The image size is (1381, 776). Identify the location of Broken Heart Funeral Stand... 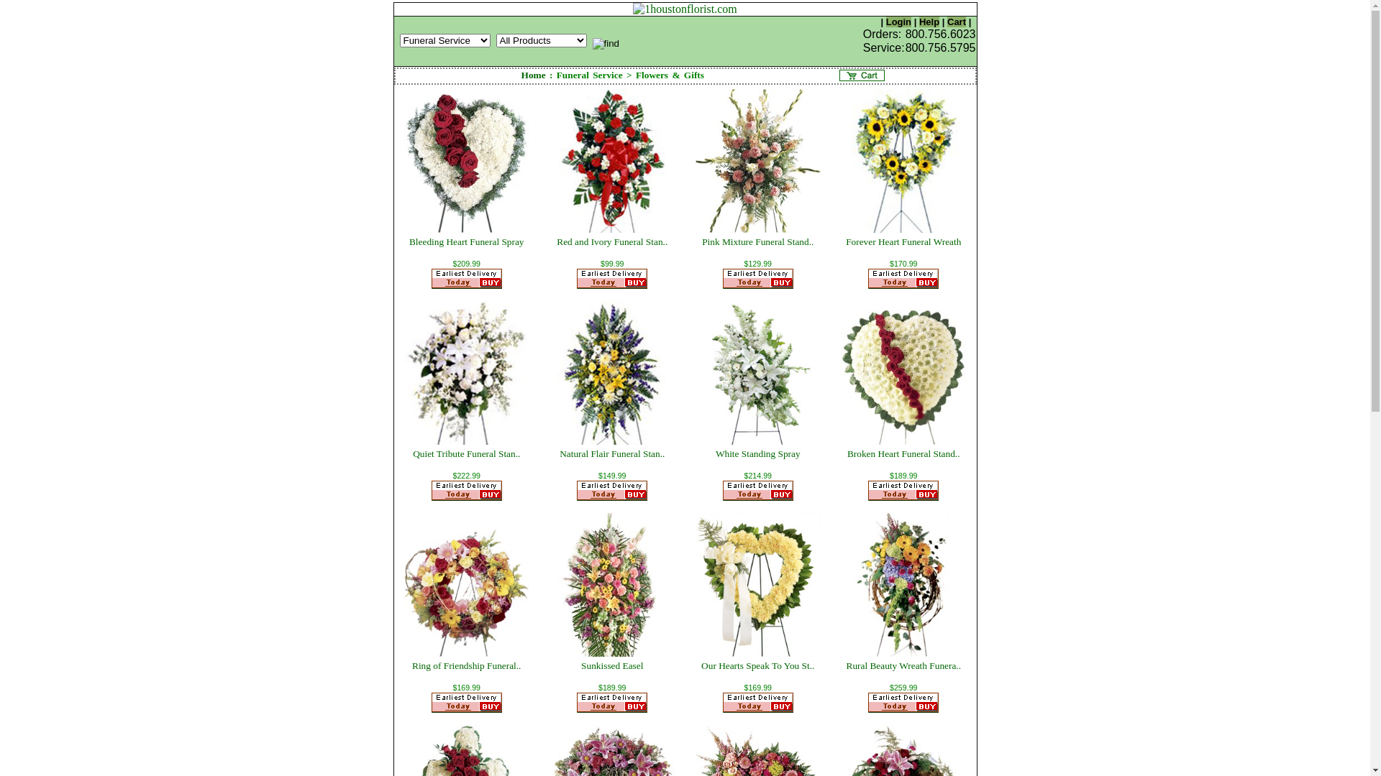
(903, 453).